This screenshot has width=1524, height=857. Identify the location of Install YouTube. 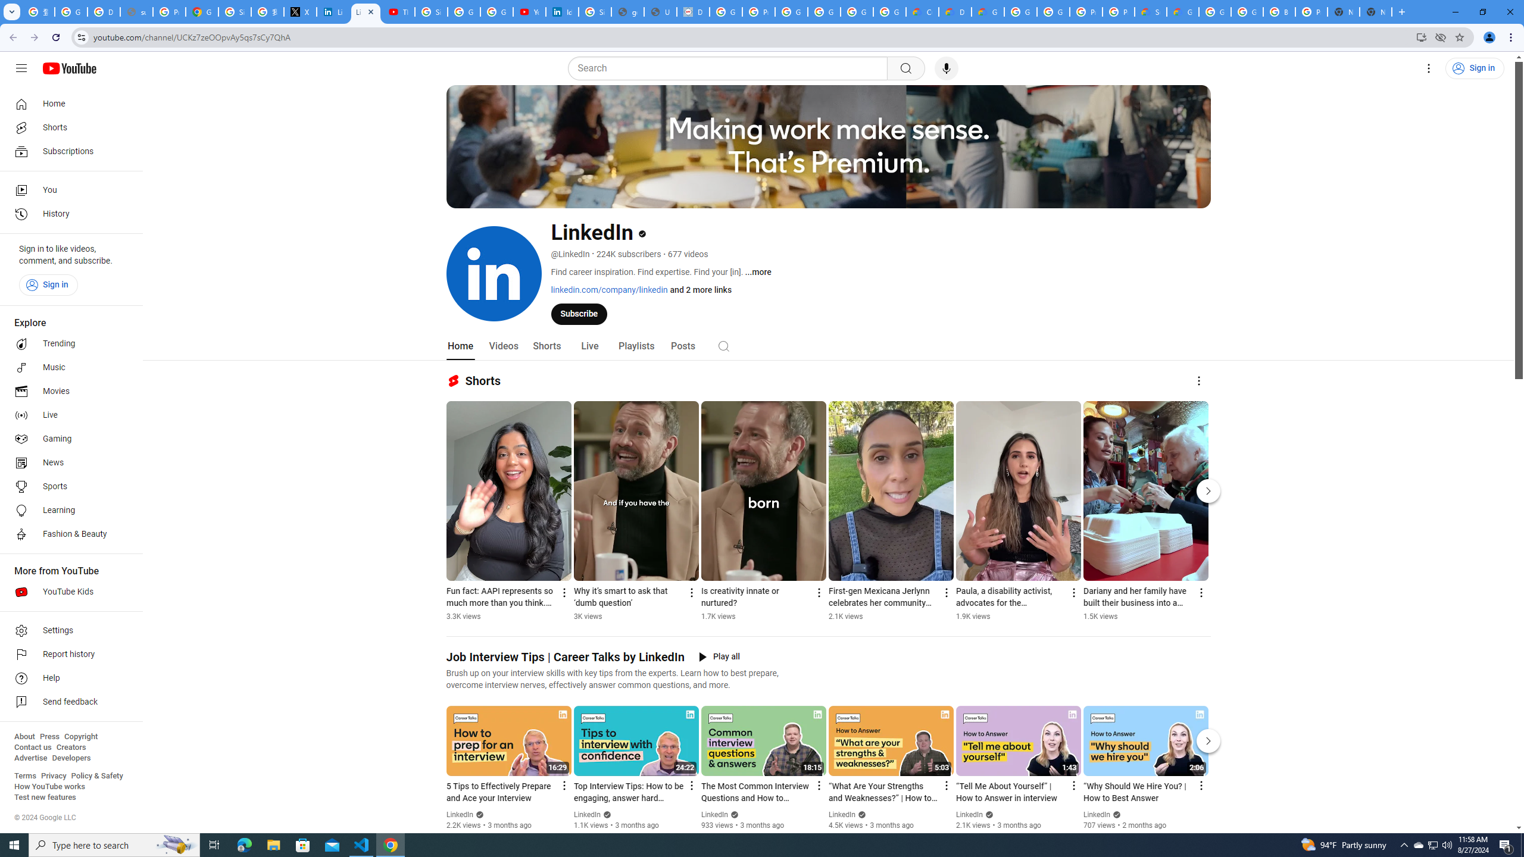
(1422, 37).